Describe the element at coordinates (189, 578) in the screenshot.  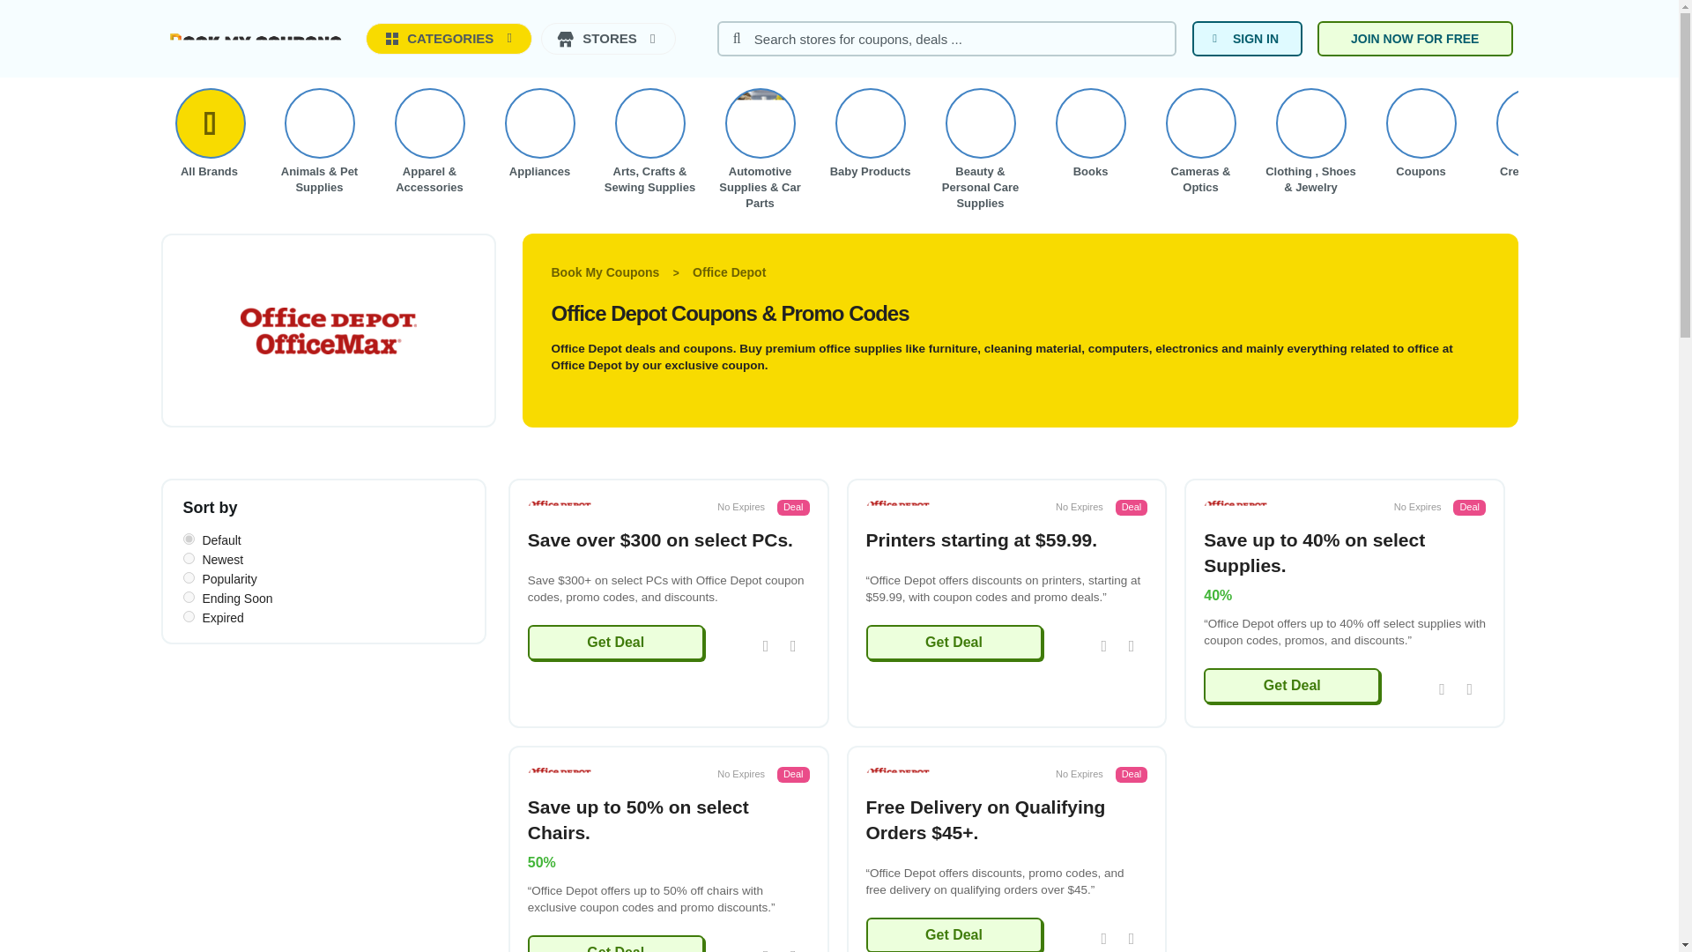
I see `popularity` at that location.